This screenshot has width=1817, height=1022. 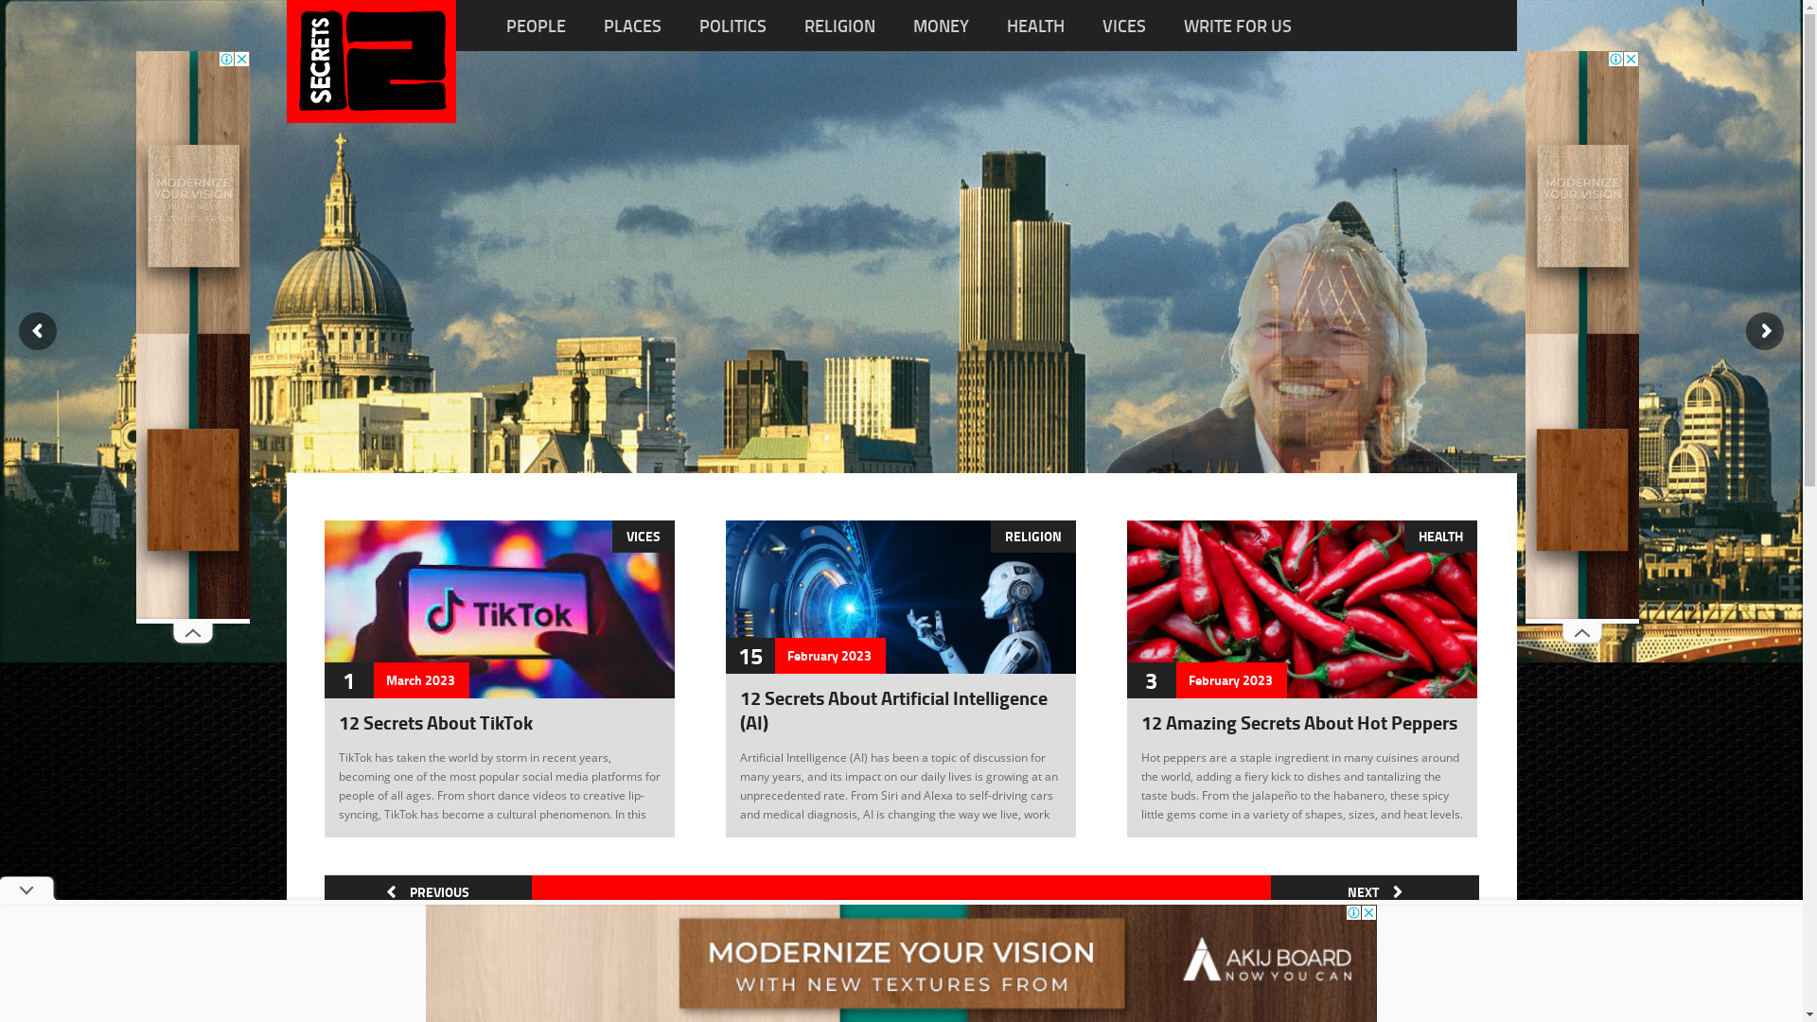 I want to click on Advertisement, so click(x=1582, y=335).